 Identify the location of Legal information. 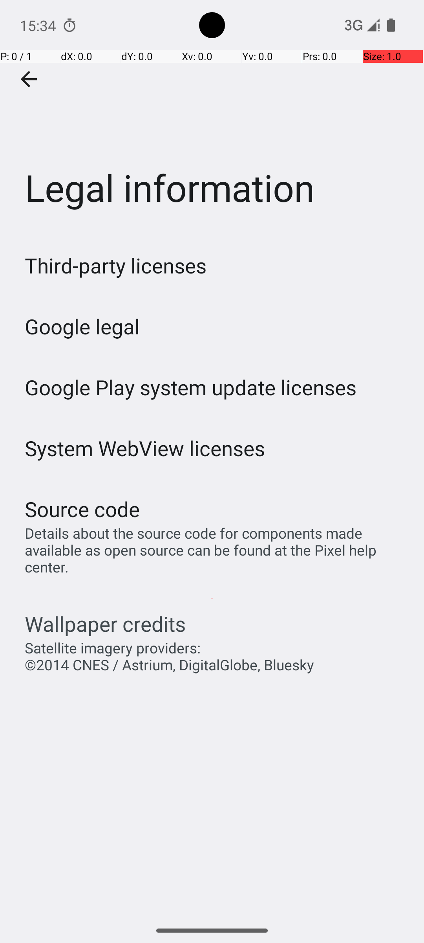
(212, 117).